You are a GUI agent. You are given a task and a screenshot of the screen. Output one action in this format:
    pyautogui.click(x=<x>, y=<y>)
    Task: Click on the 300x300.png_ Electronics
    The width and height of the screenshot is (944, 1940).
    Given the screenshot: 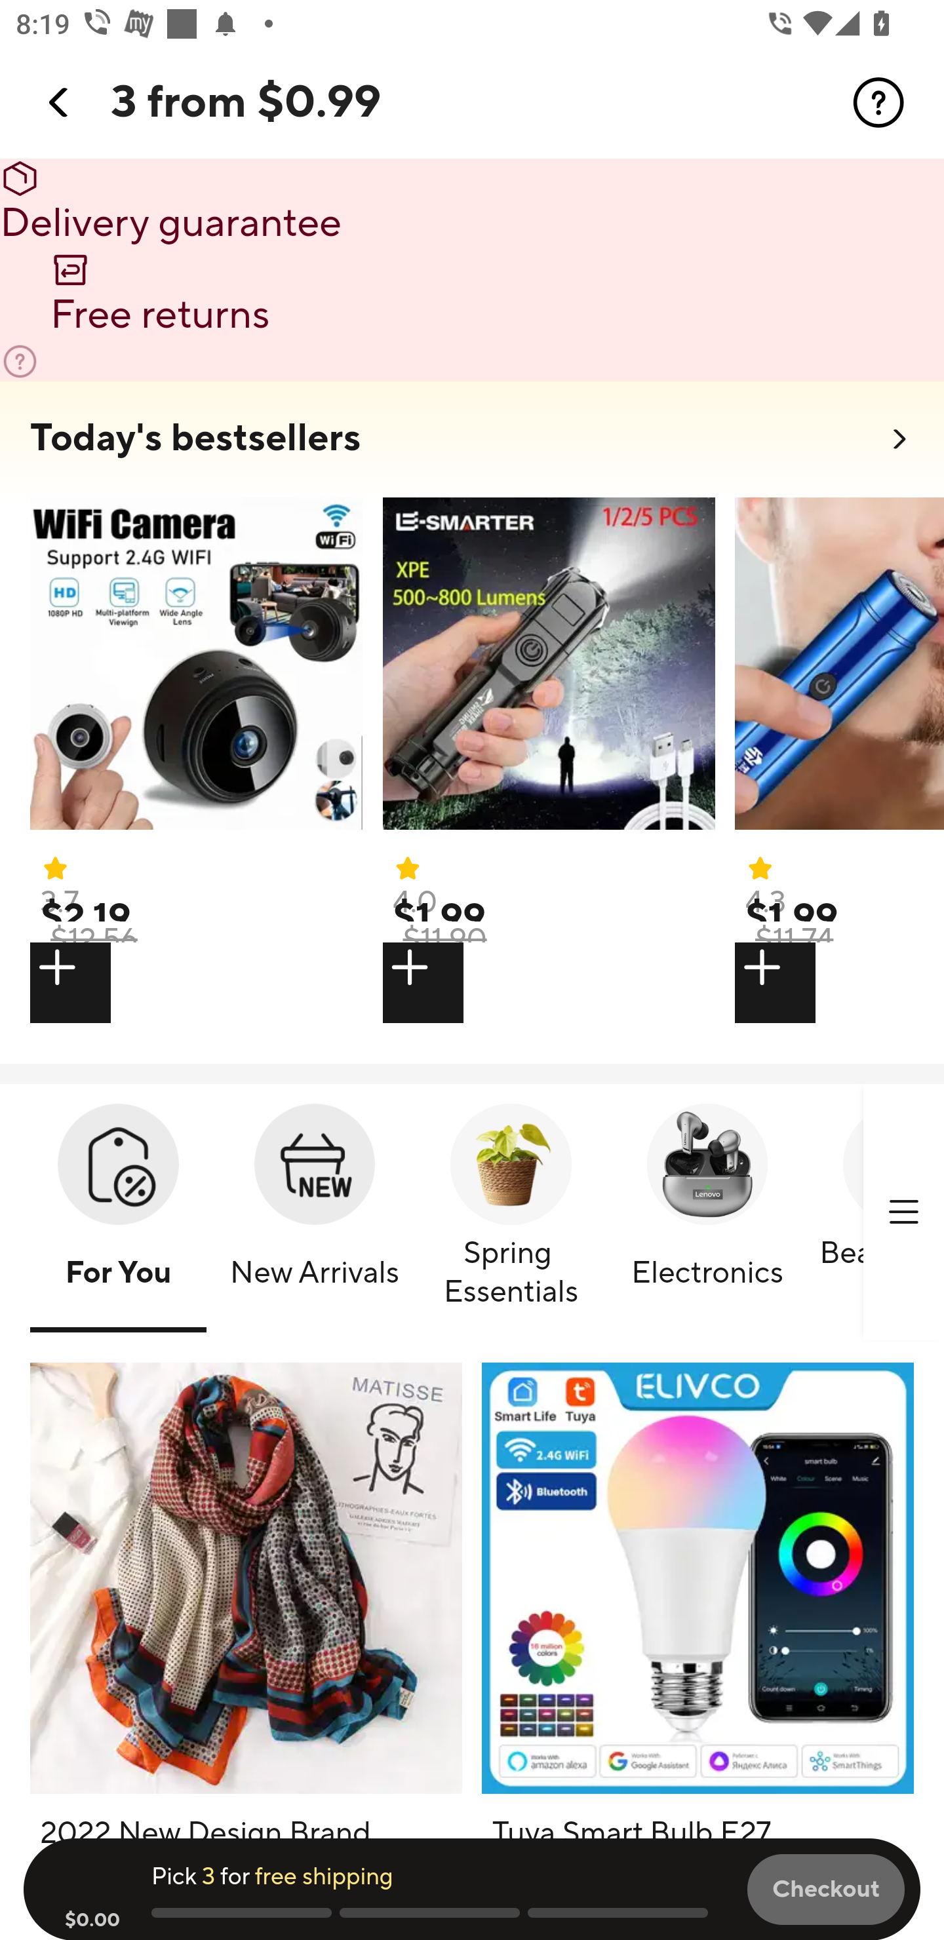 What is the action you would take?
    pyautogui.click(x=707, y=1213)
    